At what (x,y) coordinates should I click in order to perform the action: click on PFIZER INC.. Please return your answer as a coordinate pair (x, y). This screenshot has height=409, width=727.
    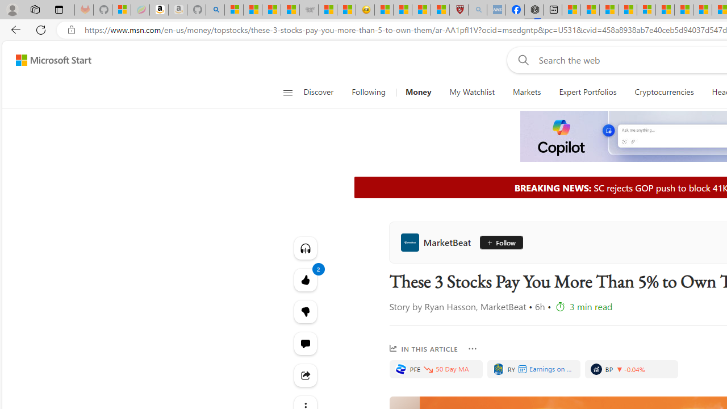
    Looking at the image, I should click on (400, 369).